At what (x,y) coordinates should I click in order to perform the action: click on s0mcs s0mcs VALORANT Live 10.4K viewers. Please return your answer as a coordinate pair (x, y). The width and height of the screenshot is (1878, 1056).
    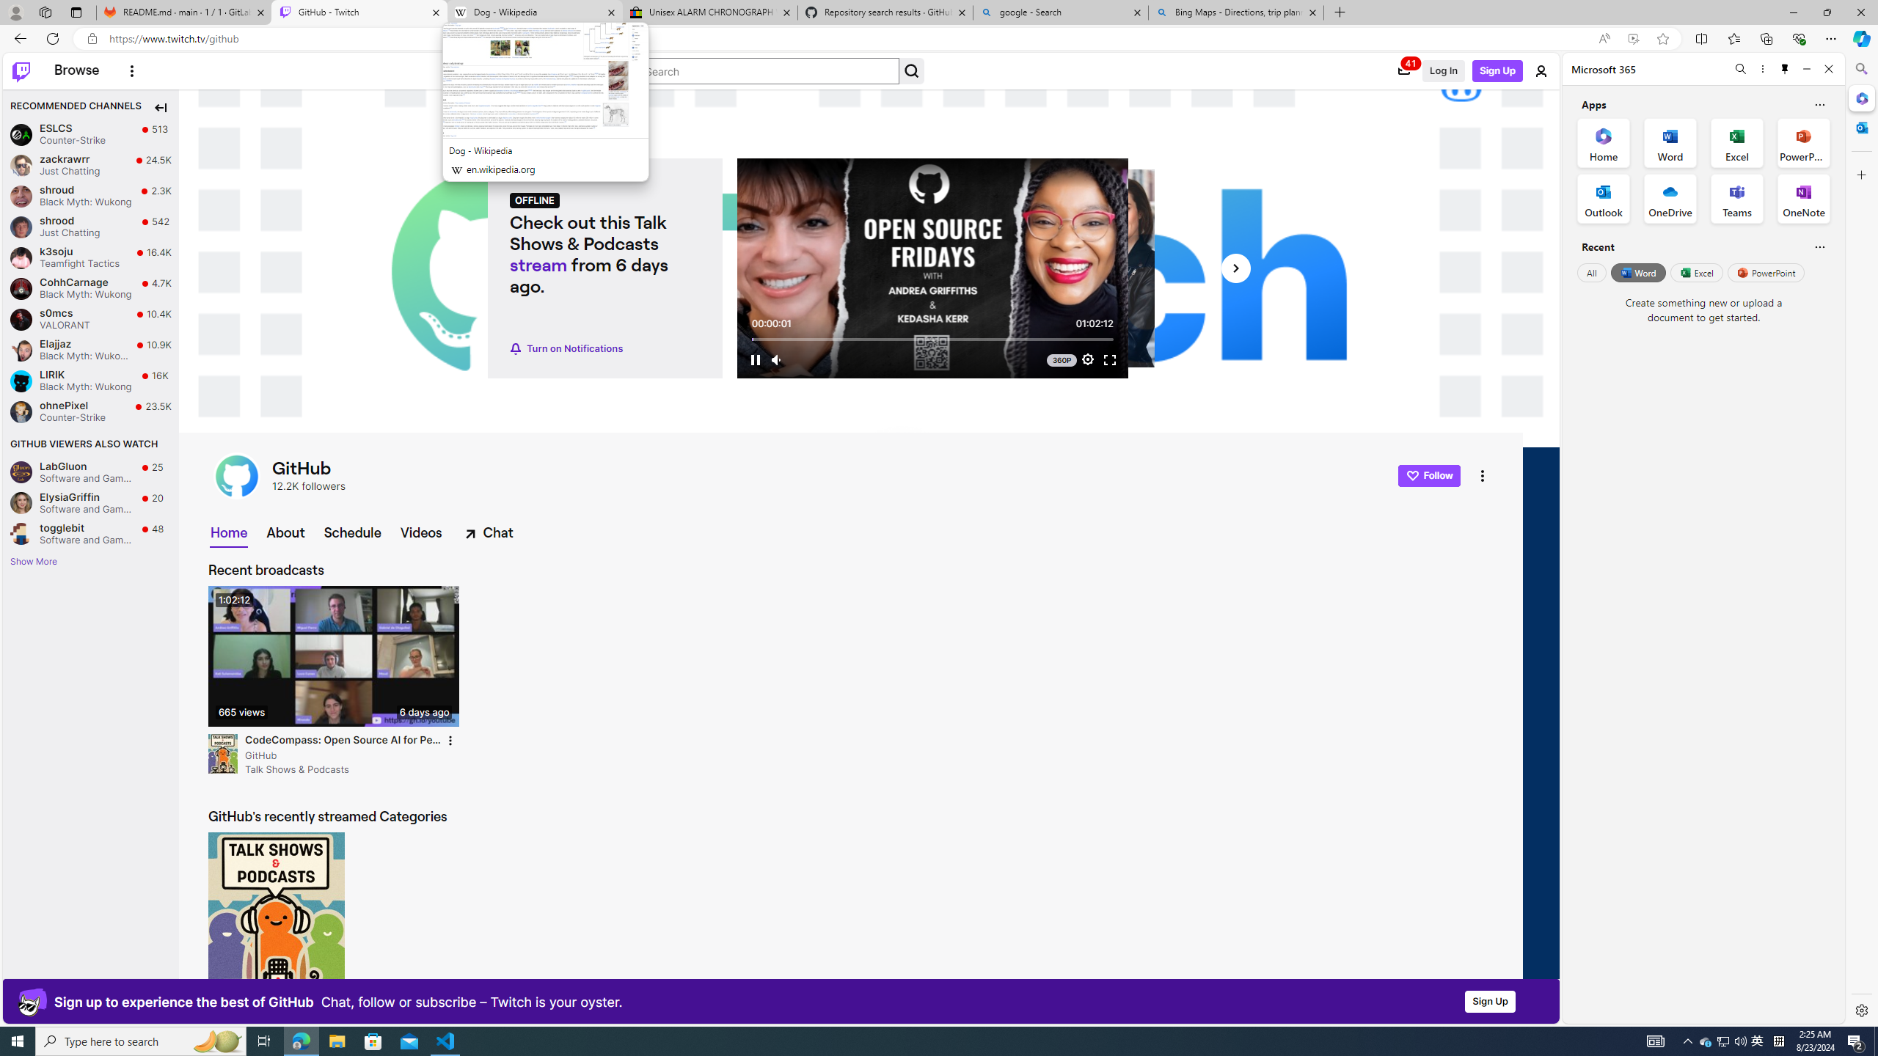
    Looking at the image, I should click on (91, 319).